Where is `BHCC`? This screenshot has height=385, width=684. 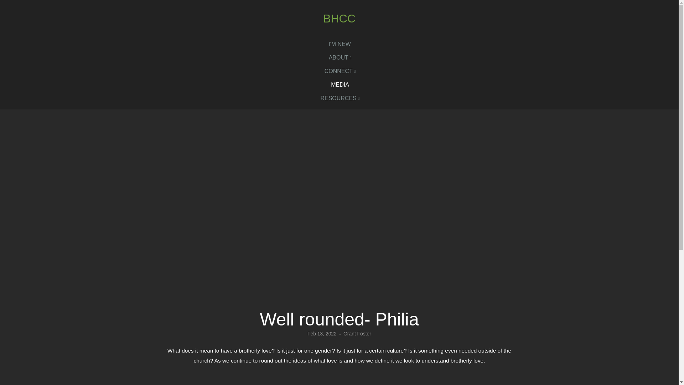 BHCC is located at coordinates (339, 19).